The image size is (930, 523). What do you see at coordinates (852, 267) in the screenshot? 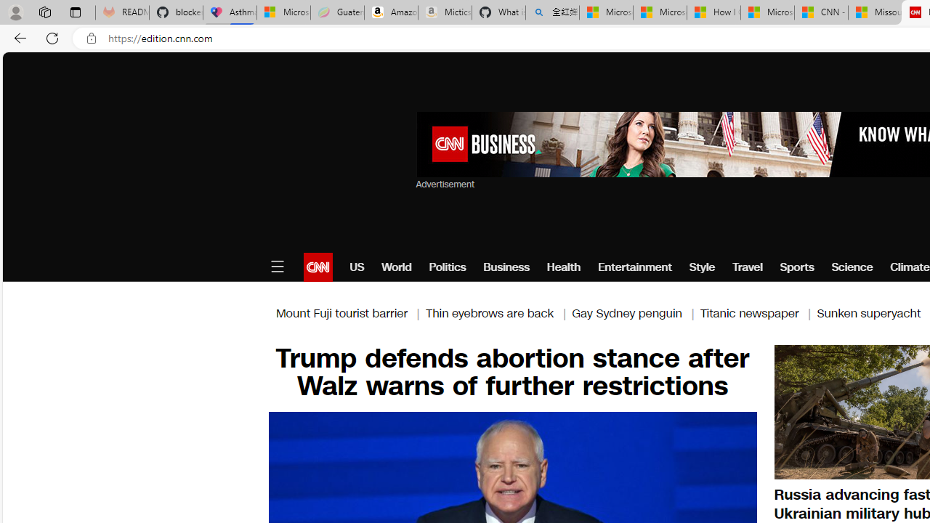
I see `Science` at bounding box center [852, 267].